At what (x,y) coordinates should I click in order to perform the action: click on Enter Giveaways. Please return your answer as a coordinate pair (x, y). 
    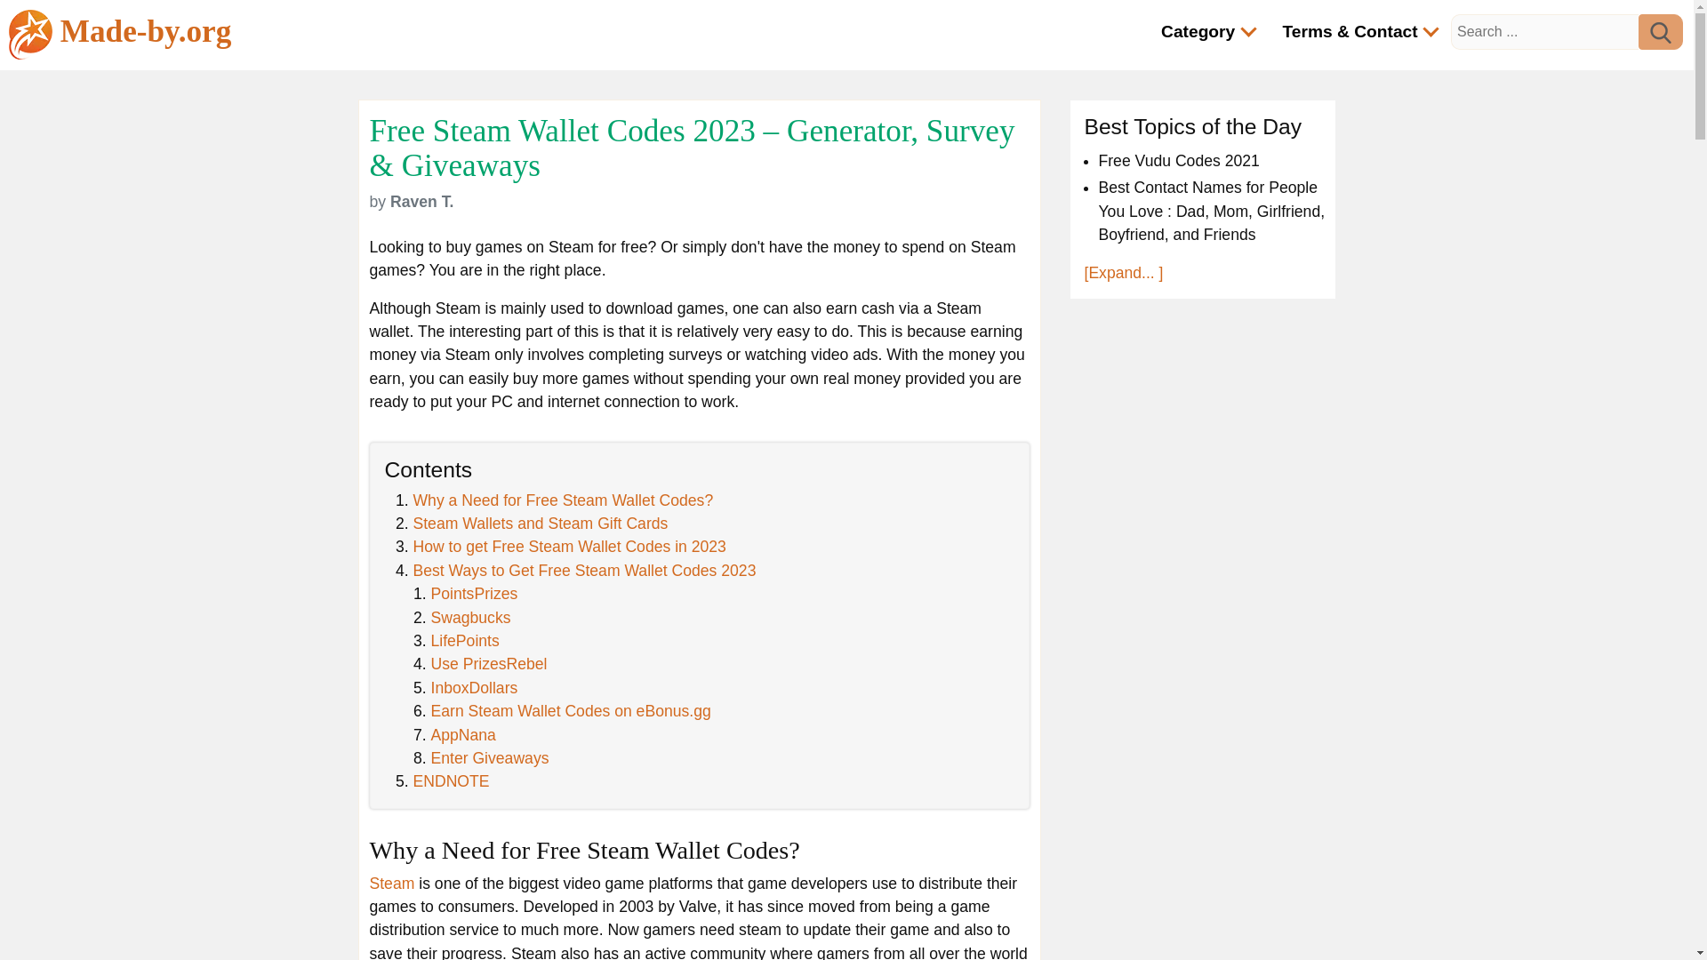
    Looking at the image, I should click on (489, 757).